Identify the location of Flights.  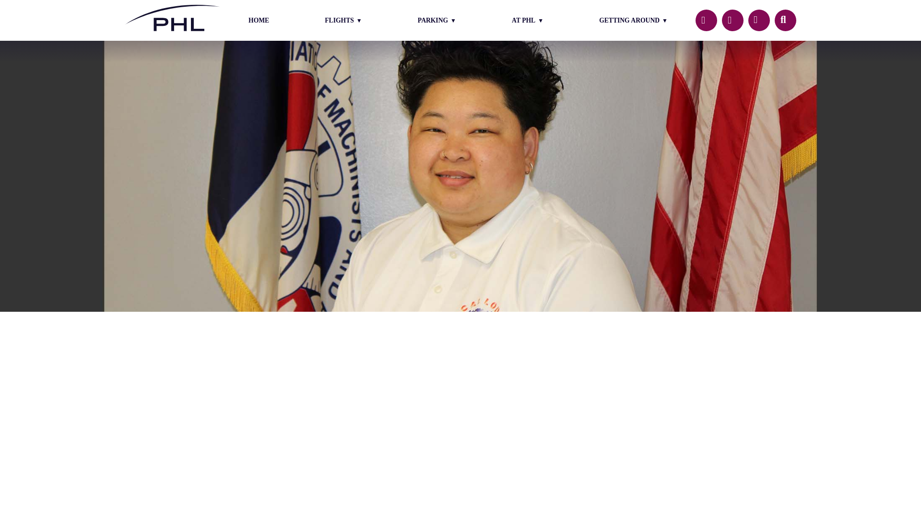
(706, 20).